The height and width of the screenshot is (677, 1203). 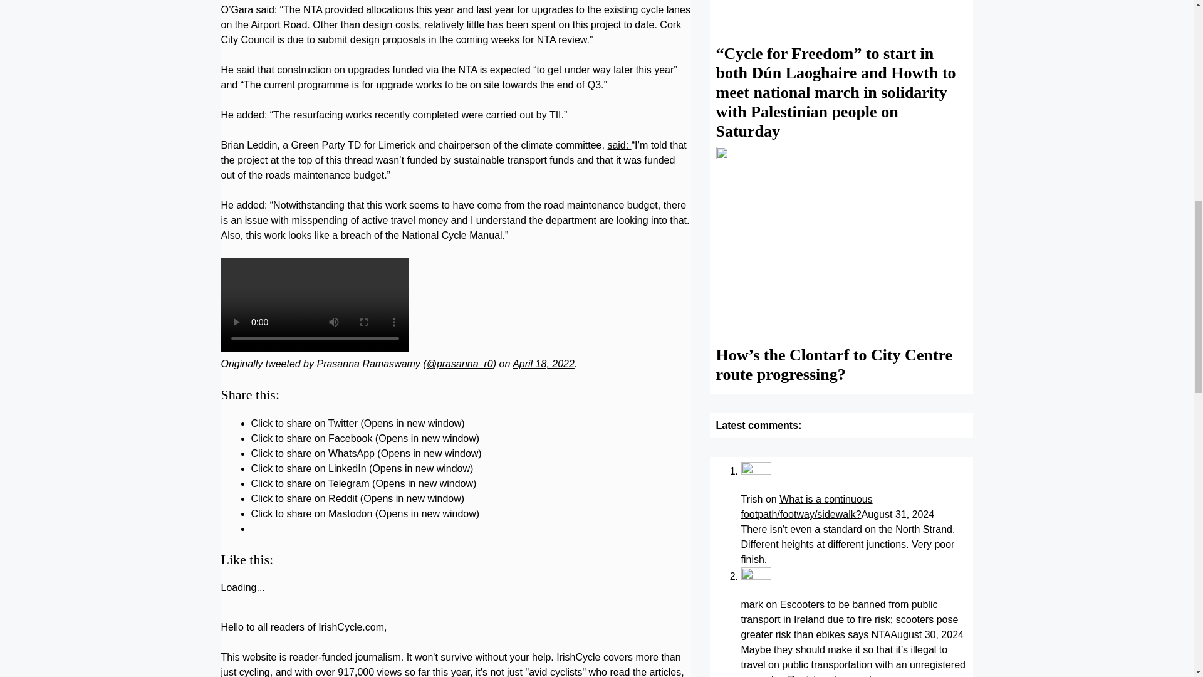 I want to click on Click to share on WhatsApp, so click(x=366, y=453).